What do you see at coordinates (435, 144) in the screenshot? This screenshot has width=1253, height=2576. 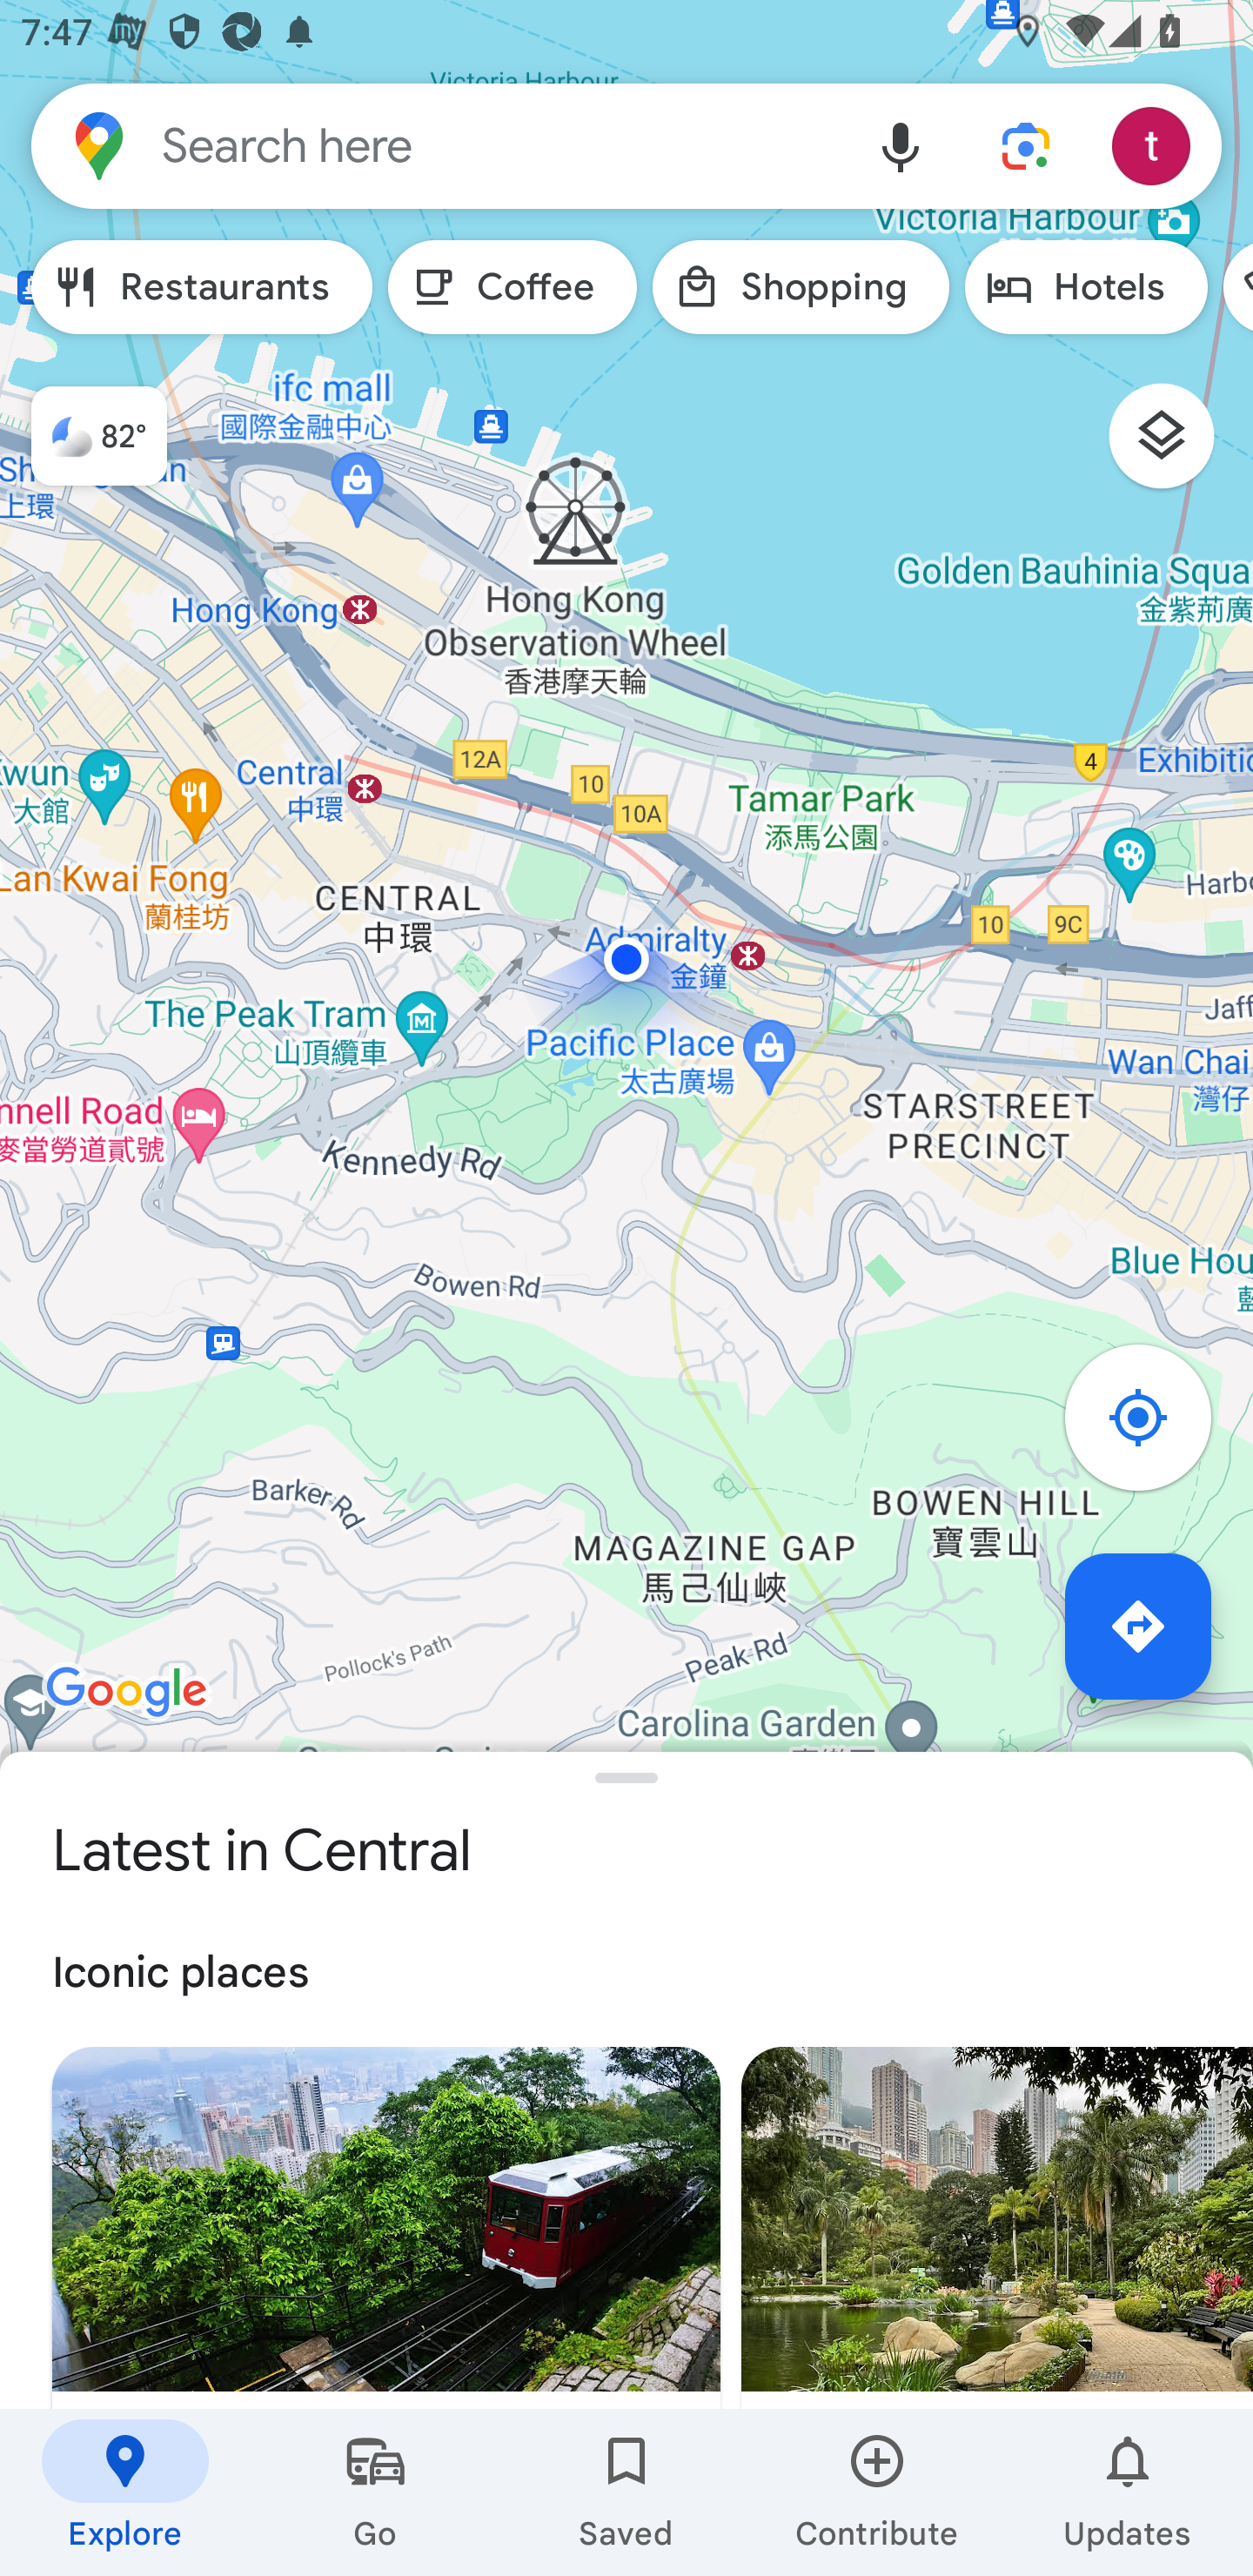 I see `Search here` at bounding box center [435, 144].